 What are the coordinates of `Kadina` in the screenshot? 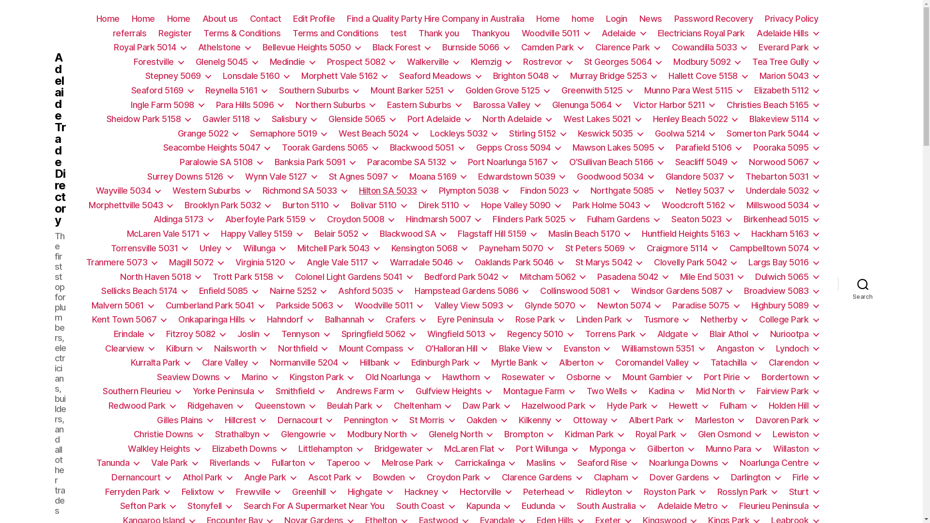 It's located at (666, 391).